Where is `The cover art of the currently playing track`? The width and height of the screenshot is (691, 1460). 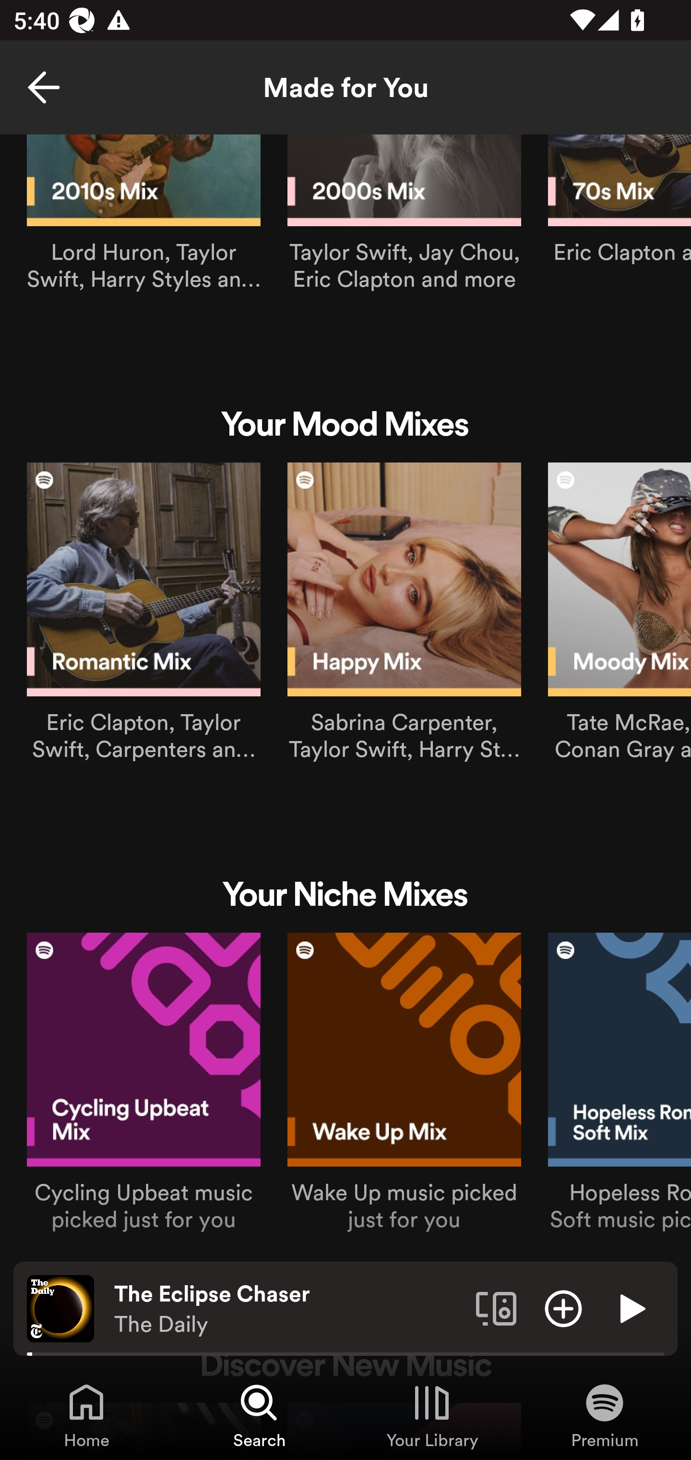 The cover art of the currently playing track is located at coordinates (60, 1308).